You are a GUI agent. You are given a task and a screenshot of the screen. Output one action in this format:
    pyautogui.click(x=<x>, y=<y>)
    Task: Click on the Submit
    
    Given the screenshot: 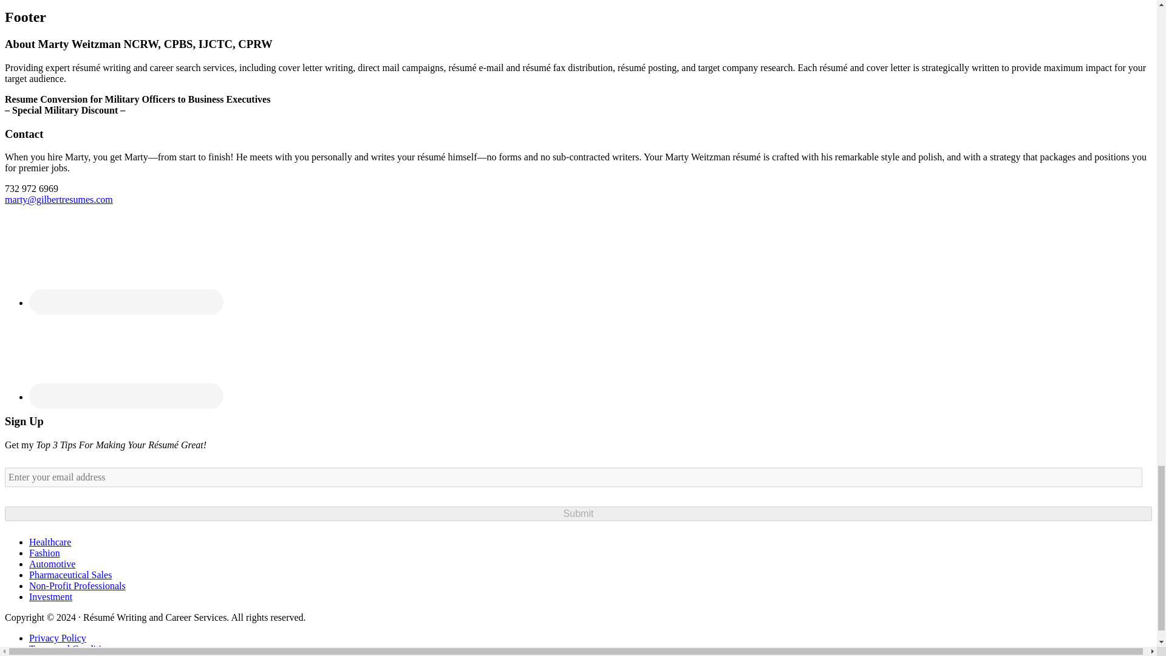 What is the action you would take?
    pyautogui.click(x=578, y=513)
    